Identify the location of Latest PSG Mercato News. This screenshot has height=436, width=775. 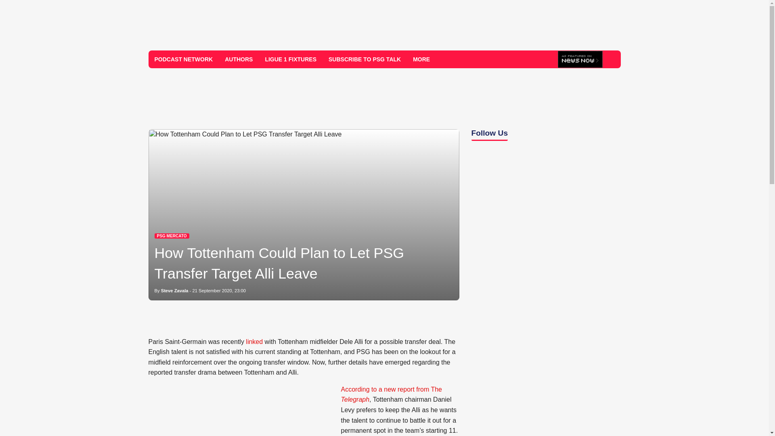
(172, 236).